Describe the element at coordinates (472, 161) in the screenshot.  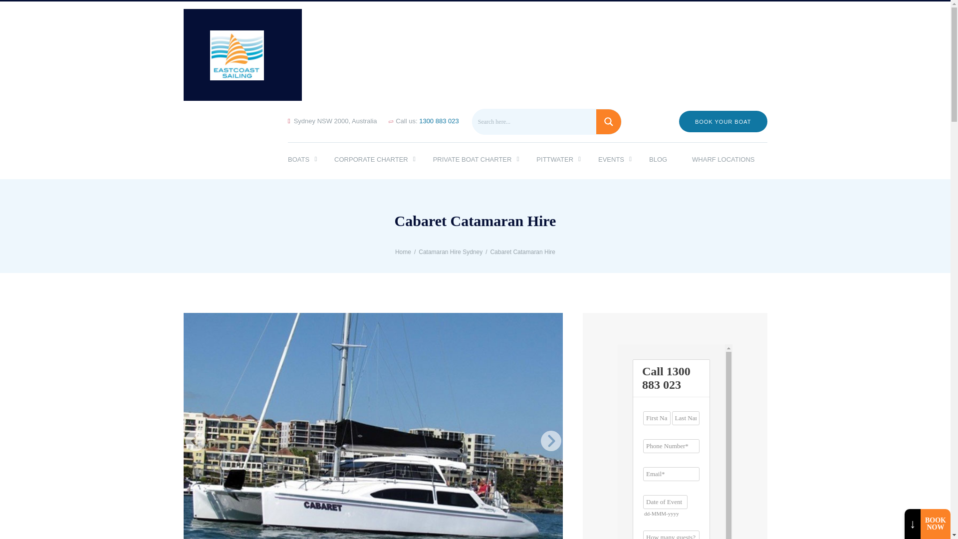
I see `PRIVATE BOAT CHARTER` at that location.